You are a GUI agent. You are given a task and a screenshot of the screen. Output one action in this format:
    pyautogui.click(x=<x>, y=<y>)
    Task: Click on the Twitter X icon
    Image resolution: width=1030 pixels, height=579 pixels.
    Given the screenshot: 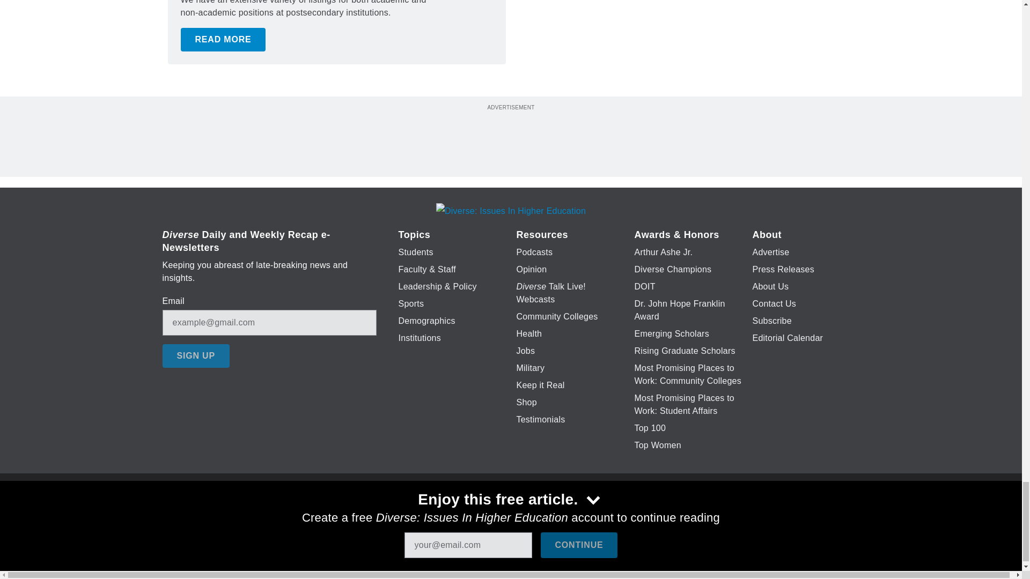 What is the action you would take?
    pyautogui.click(x=477, y=514)
    